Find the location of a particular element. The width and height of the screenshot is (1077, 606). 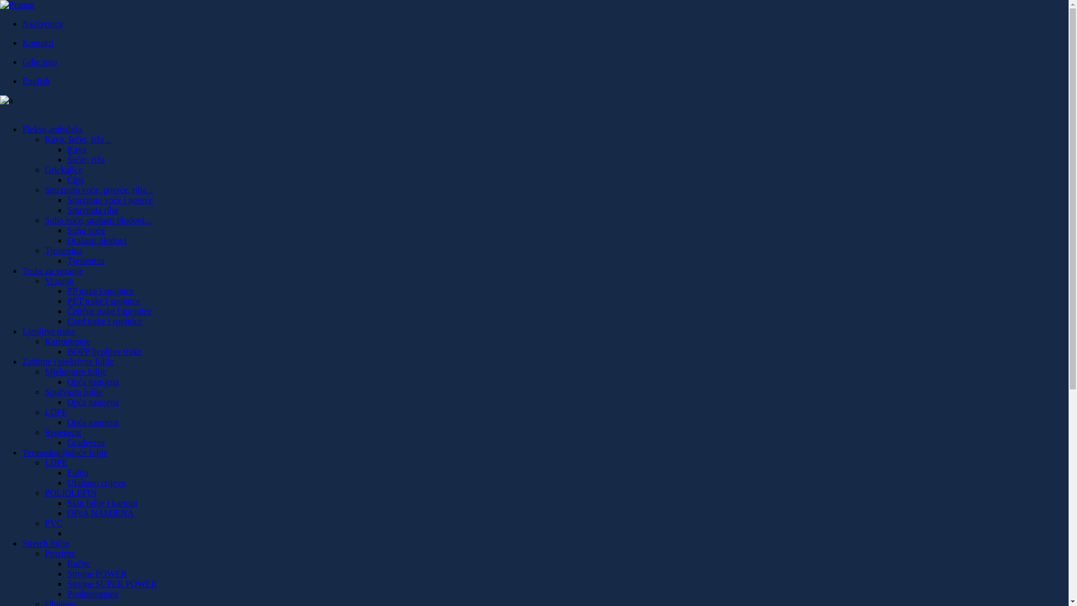

POLIOLEFIN is located at coordinates (71, 493).